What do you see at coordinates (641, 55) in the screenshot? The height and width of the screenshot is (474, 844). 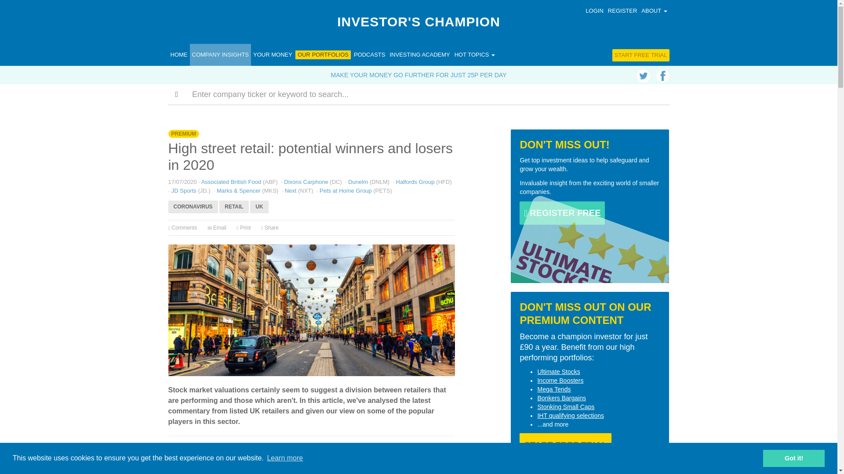 I see `START FREE TRIAL` at bounding box center [641, 55].